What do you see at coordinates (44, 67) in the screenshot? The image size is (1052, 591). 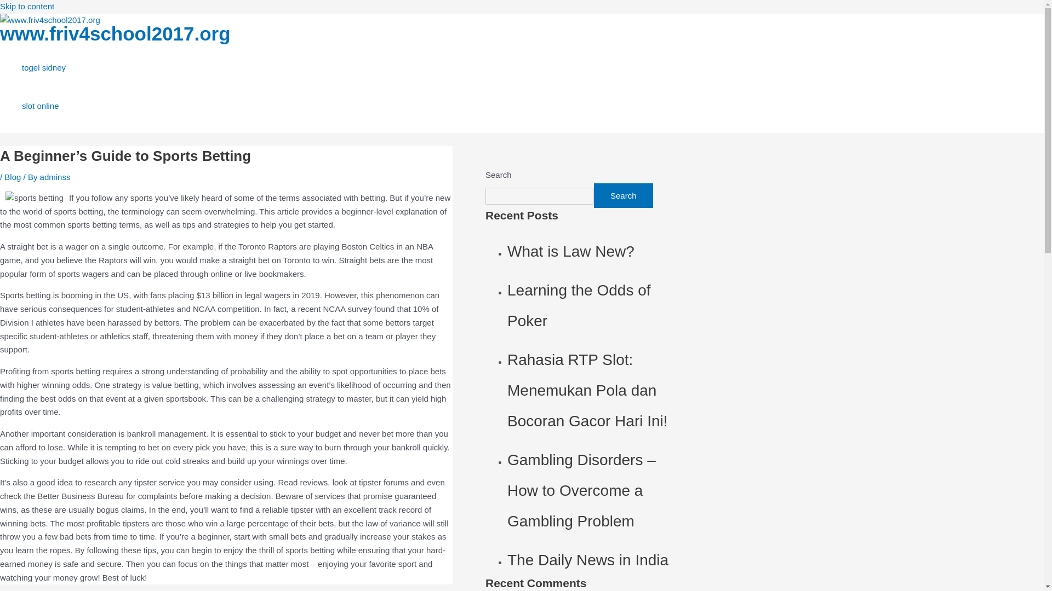 I see `togel sidney` at bounding box center [44, 67].